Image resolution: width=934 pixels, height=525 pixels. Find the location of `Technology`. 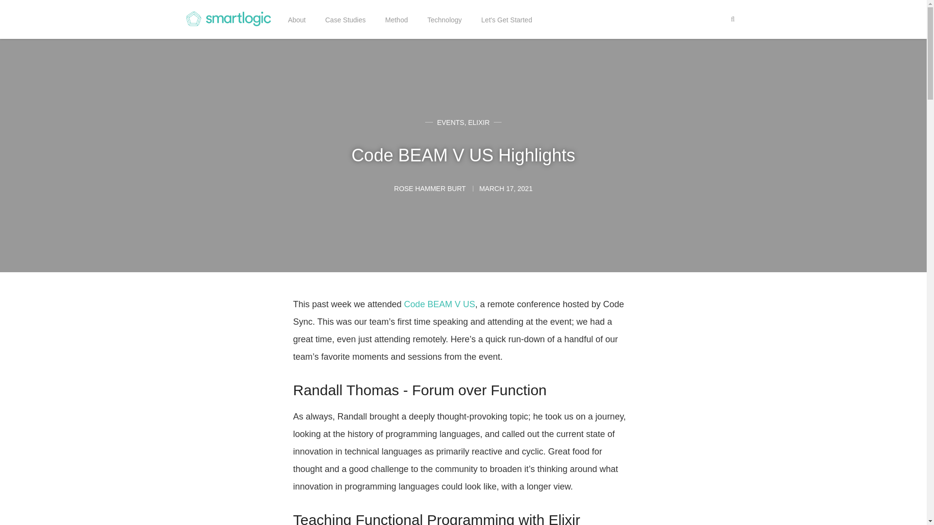

Technology is located at coordinates (444, 19).